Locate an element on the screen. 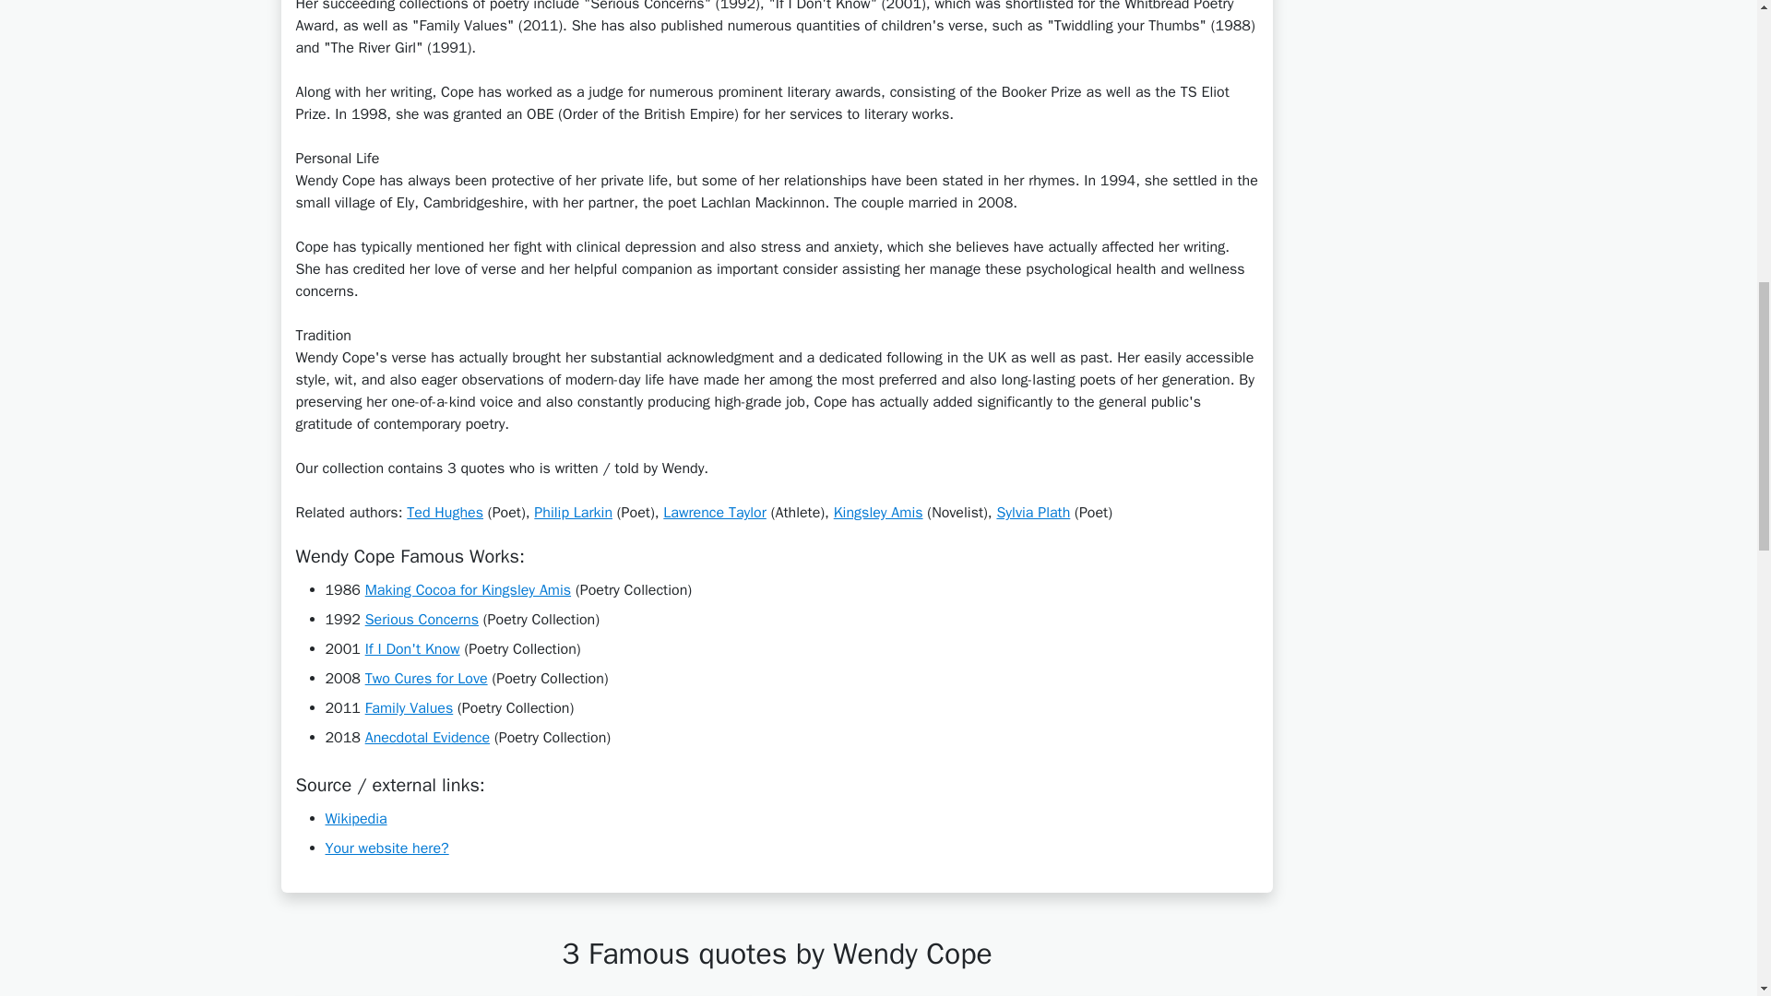 This screenshot has width=1771, height=996. Anecdotal Evidence is located at coordinates (427, 738).